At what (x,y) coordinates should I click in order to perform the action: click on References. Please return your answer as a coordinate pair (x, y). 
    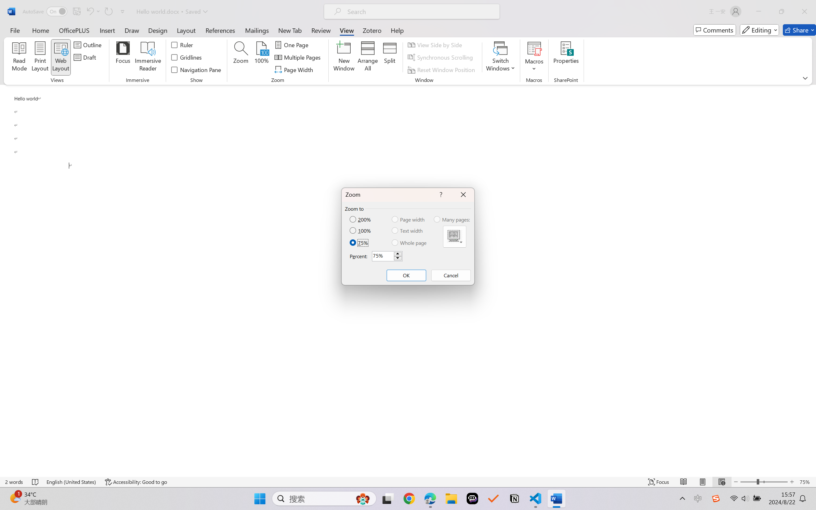
    Looking at the image, I should click on (221, 30).